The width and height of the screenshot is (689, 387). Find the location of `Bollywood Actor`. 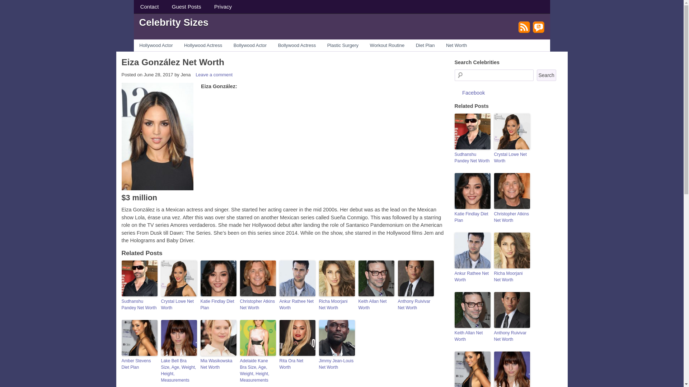

Bollywood Actor is located at coordinates (250, 46).